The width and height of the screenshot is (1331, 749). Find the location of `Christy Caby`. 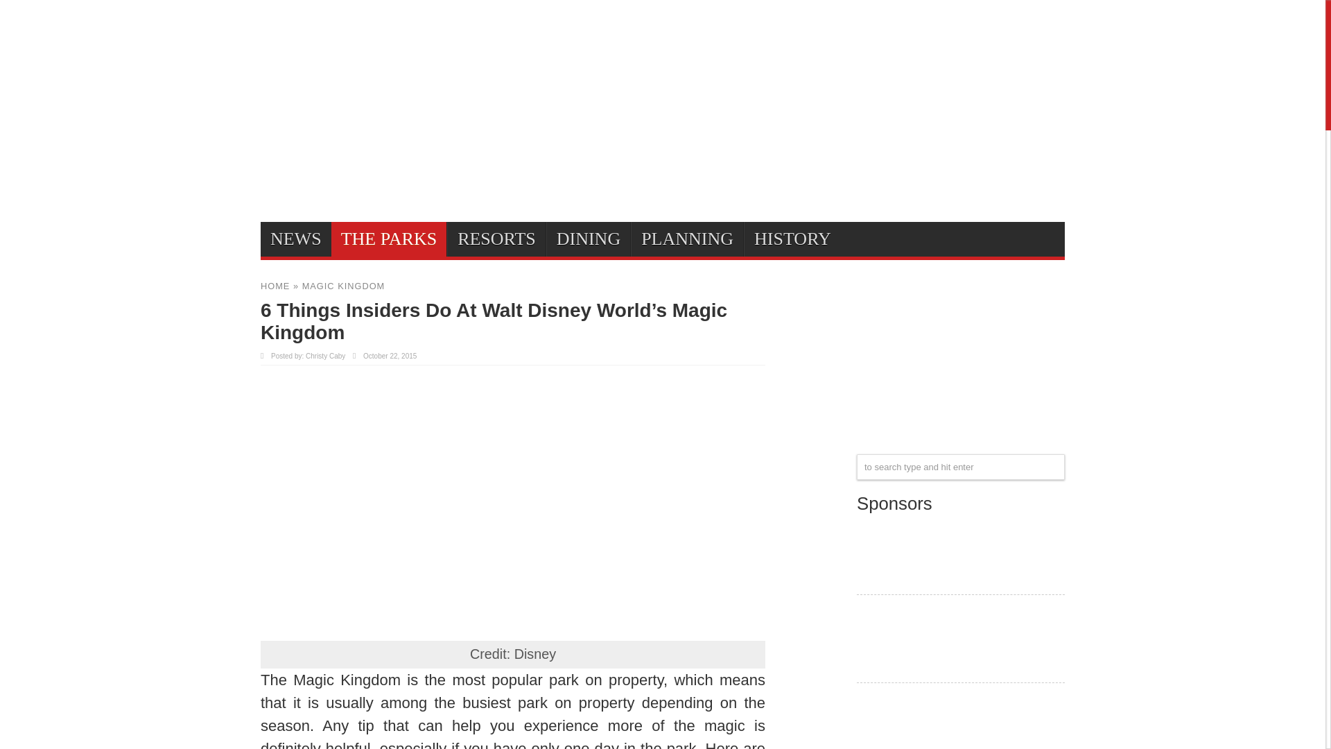

Christy Caby is located at coordinates (325, 356).